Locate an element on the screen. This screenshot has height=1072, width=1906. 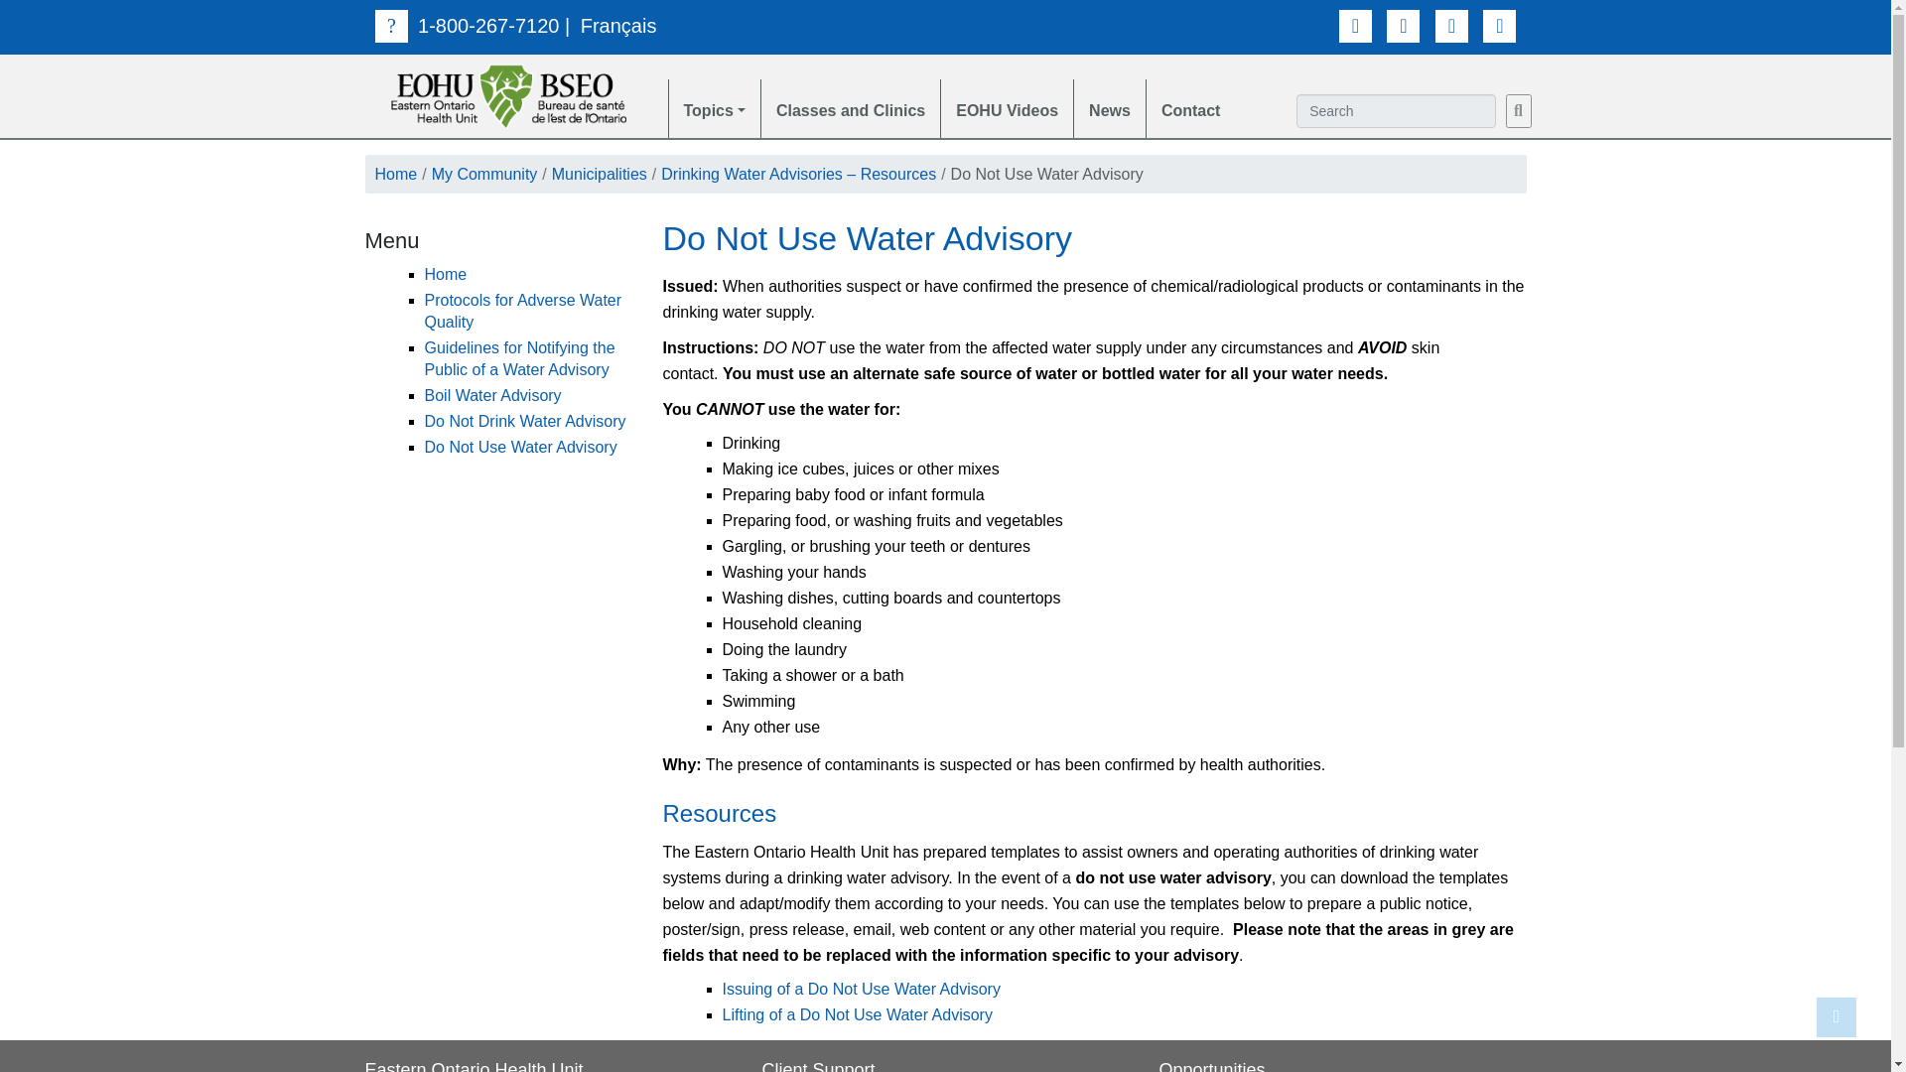
Twitter is located at coordinates (1404, 26).